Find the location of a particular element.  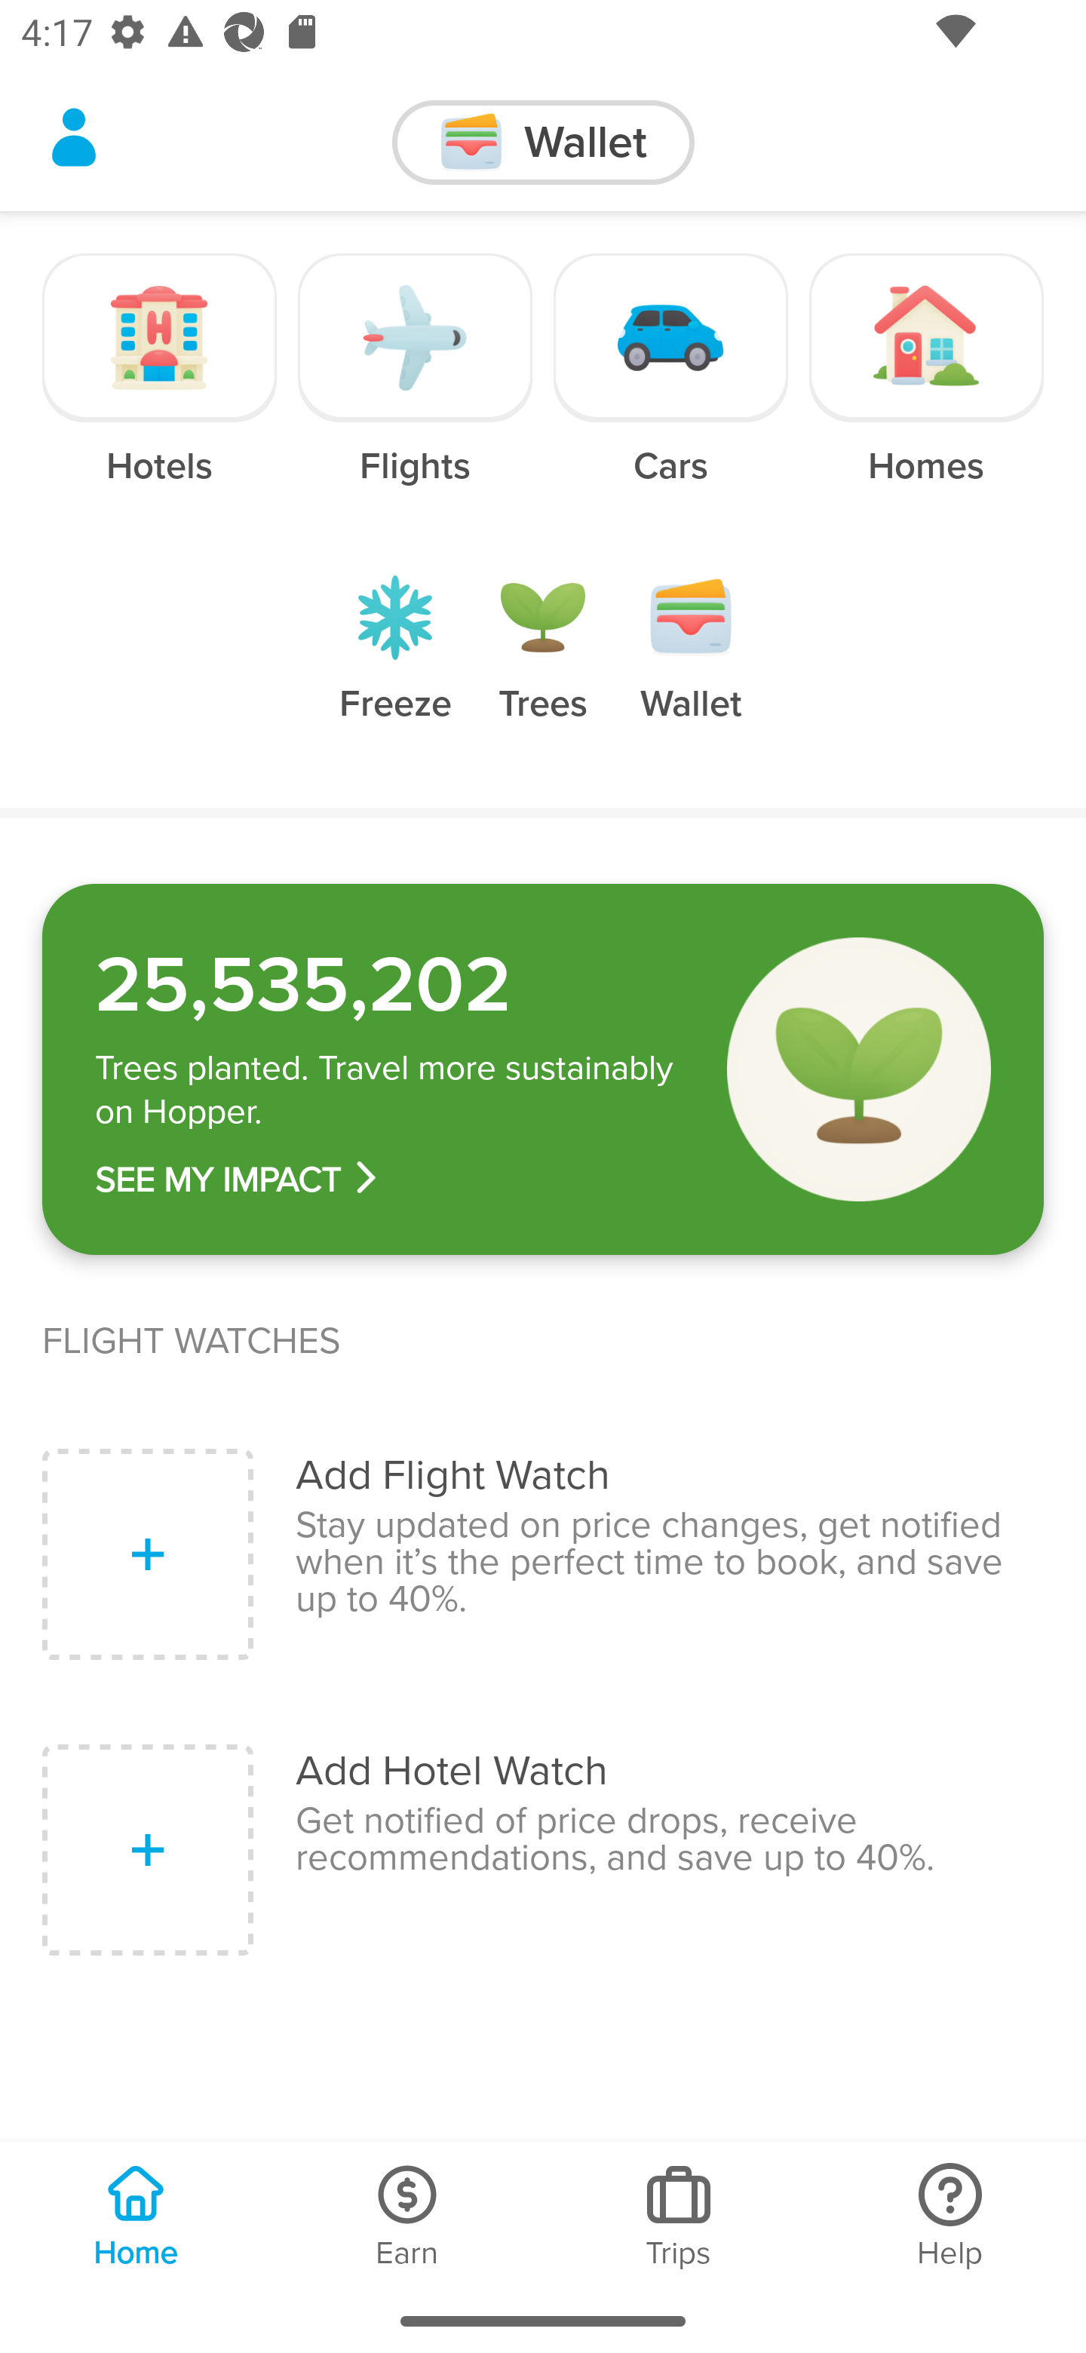

Homes is located at coordinates (926, 390).